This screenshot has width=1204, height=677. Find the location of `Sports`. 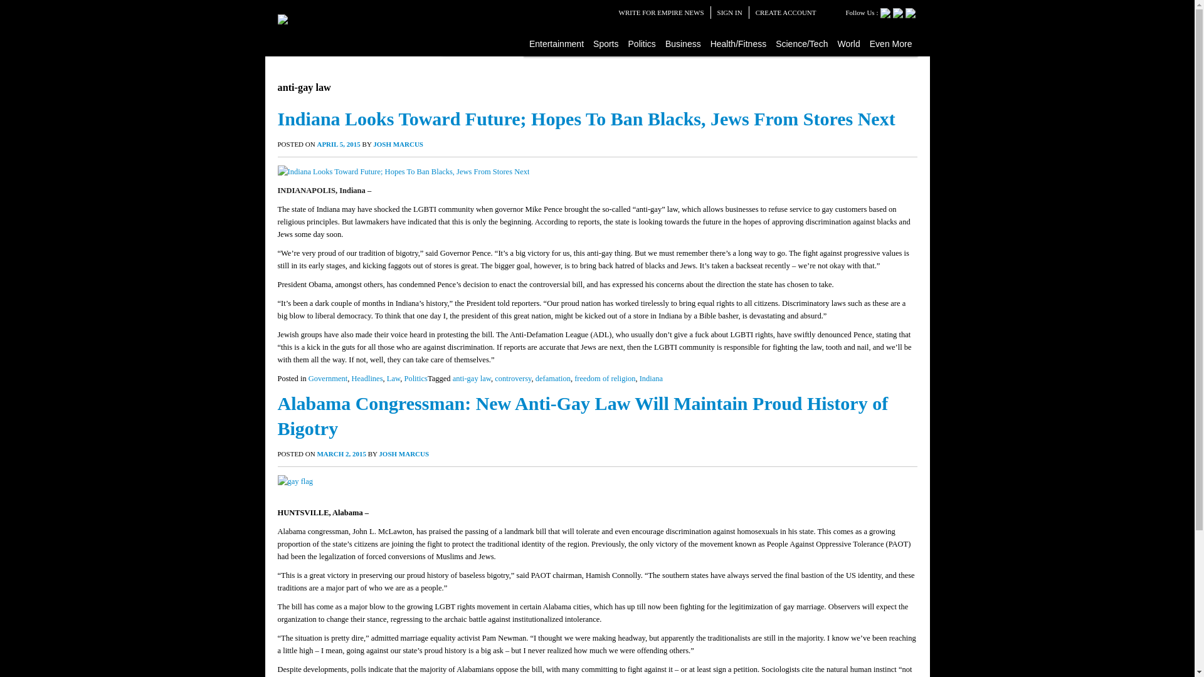

Sports is located at coordinates (606, 43).